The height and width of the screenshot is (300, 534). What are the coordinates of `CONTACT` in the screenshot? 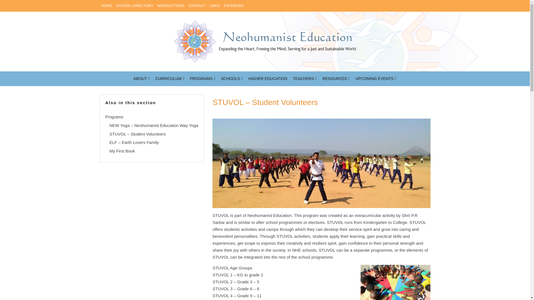 It's located at (197, 6).